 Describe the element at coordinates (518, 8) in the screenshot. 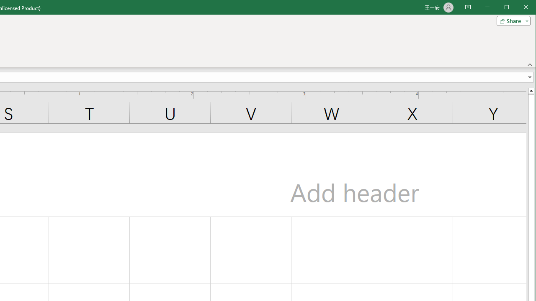

I see `Maximize` at that location.